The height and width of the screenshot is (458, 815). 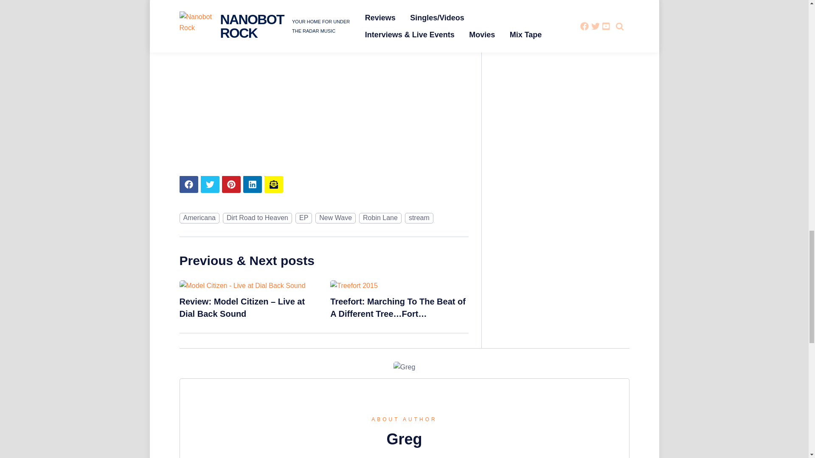 What do you see at coordinates (419, 218) in the screenshot?
I see `stream` at bounding box center [419, 218].